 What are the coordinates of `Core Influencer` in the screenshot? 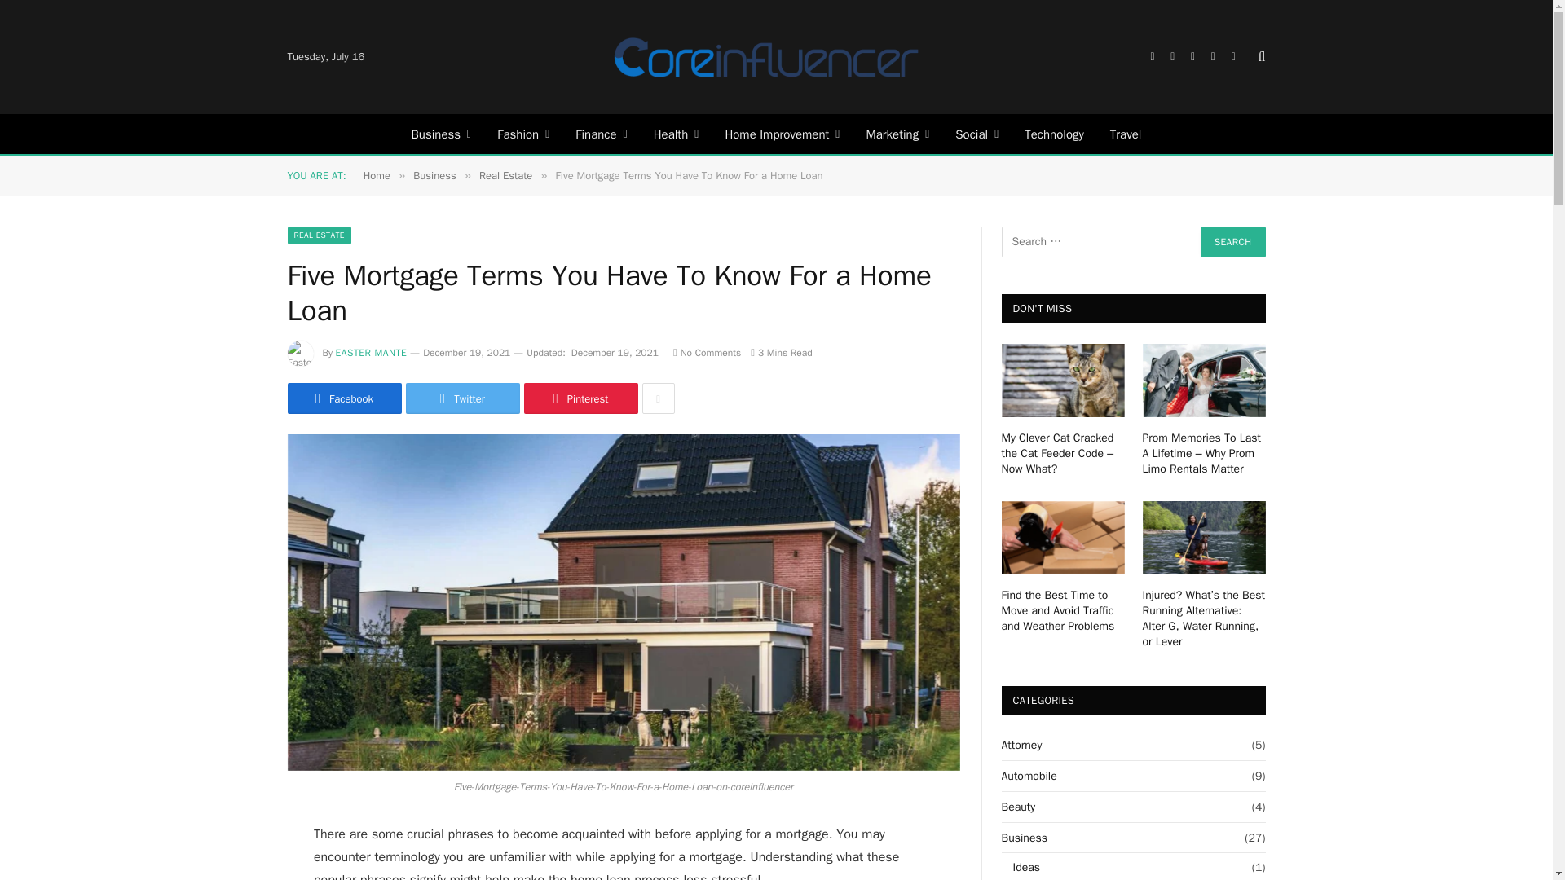 It's located at (766, 57).